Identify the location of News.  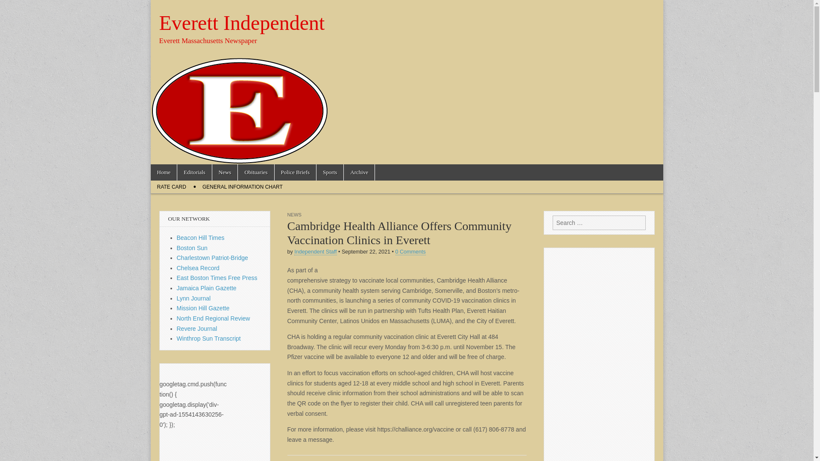
(225, 172).